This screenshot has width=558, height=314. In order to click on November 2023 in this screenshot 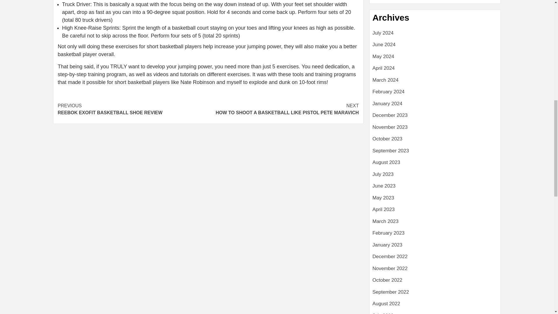, I will do `click(435, 94)`.